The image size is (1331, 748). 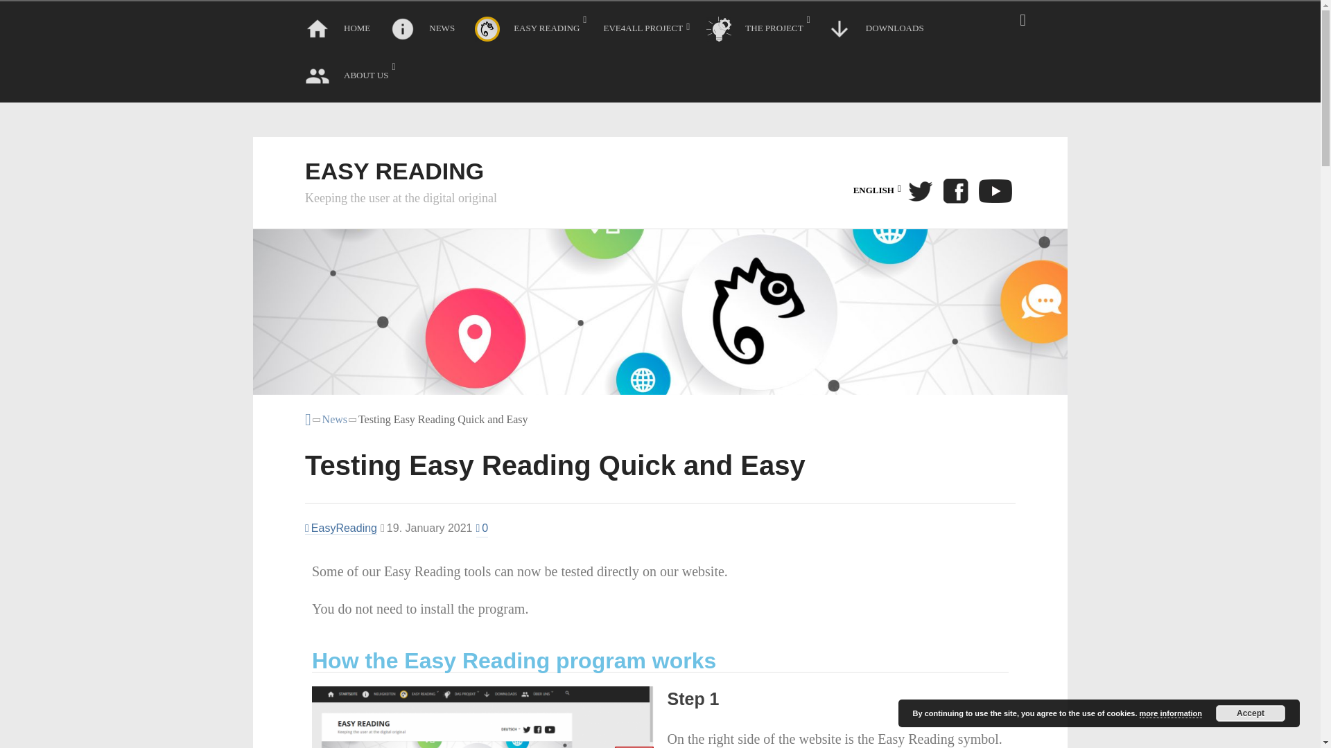 I want to click on NEWS, so click(x=424, y=31).